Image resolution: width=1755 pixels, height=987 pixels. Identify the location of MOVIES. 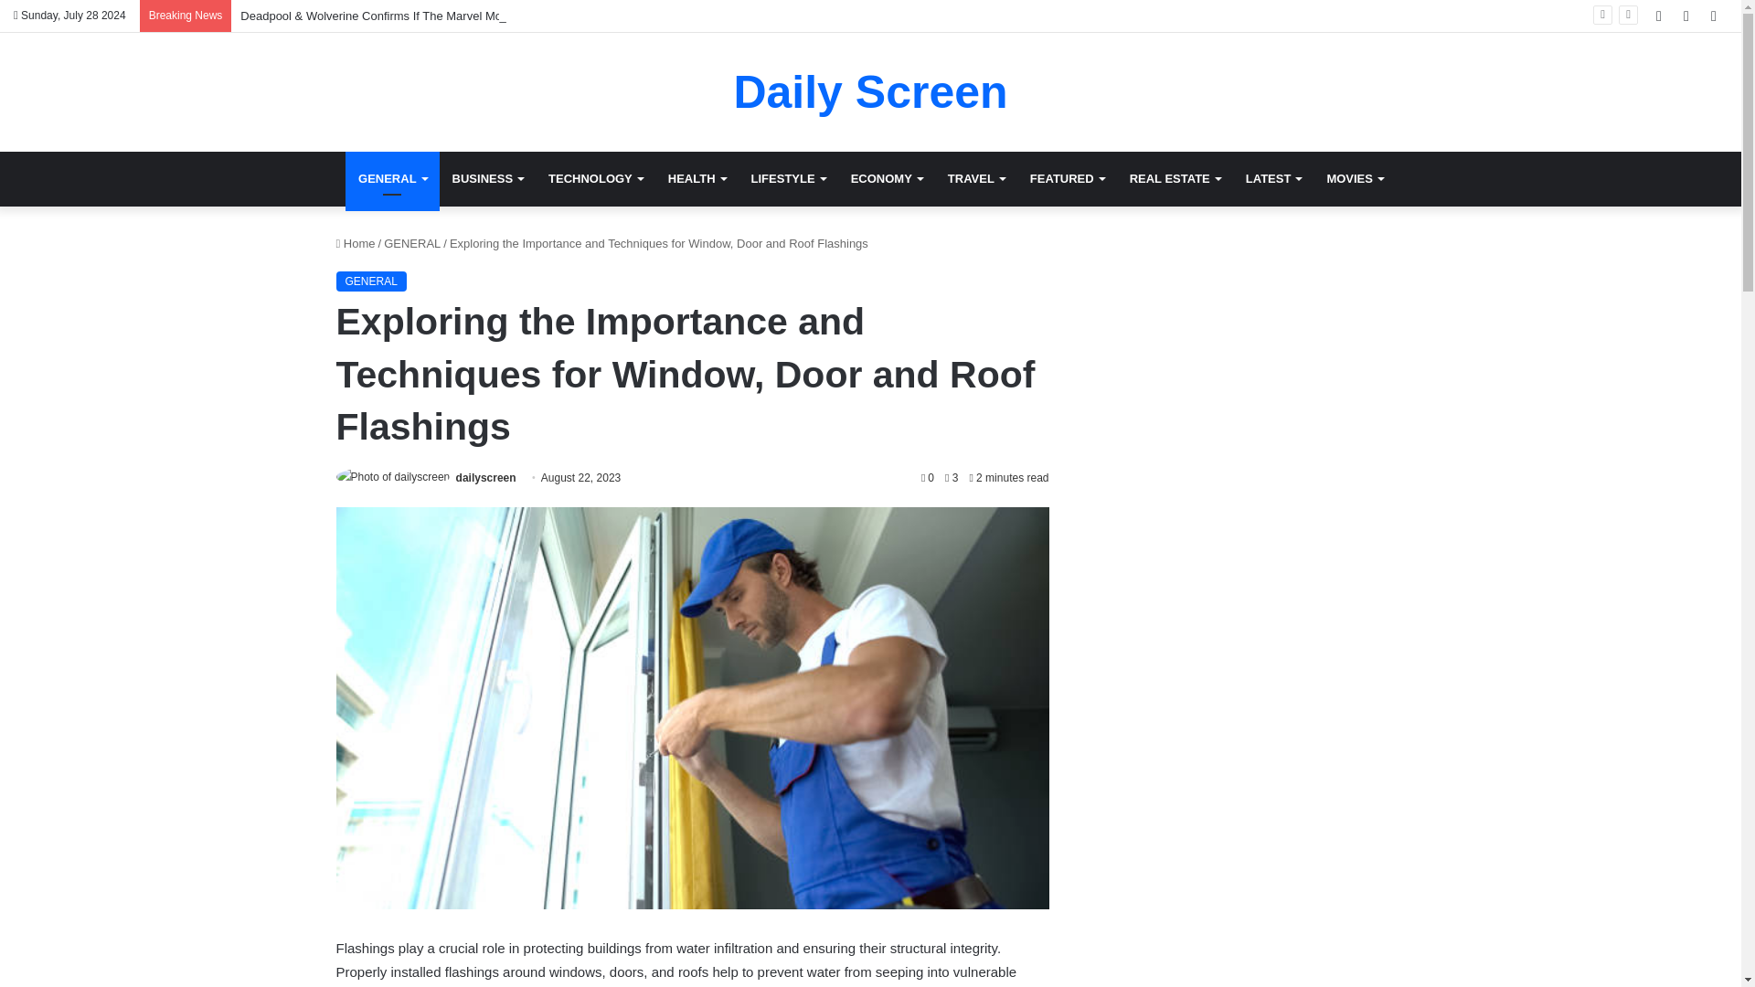
(1354, 179).